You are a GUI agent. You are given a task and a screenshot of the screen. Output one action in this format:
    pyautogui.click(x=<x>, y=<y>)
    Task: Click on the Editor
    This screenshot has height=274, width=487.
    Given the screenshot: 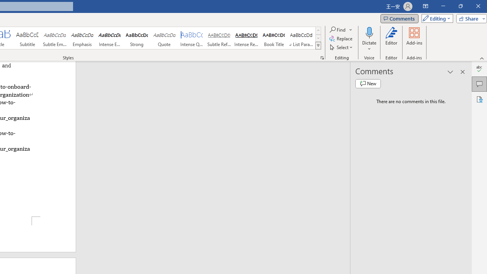 What is the action you would take?
    pyautogui.click(x=391, y=39)
    